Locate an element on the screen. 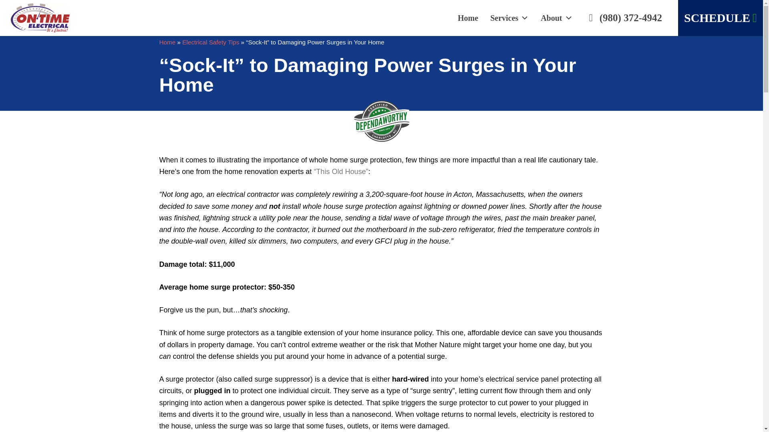 The image size is (769, 432). Services is located at coordinates (509, 18).